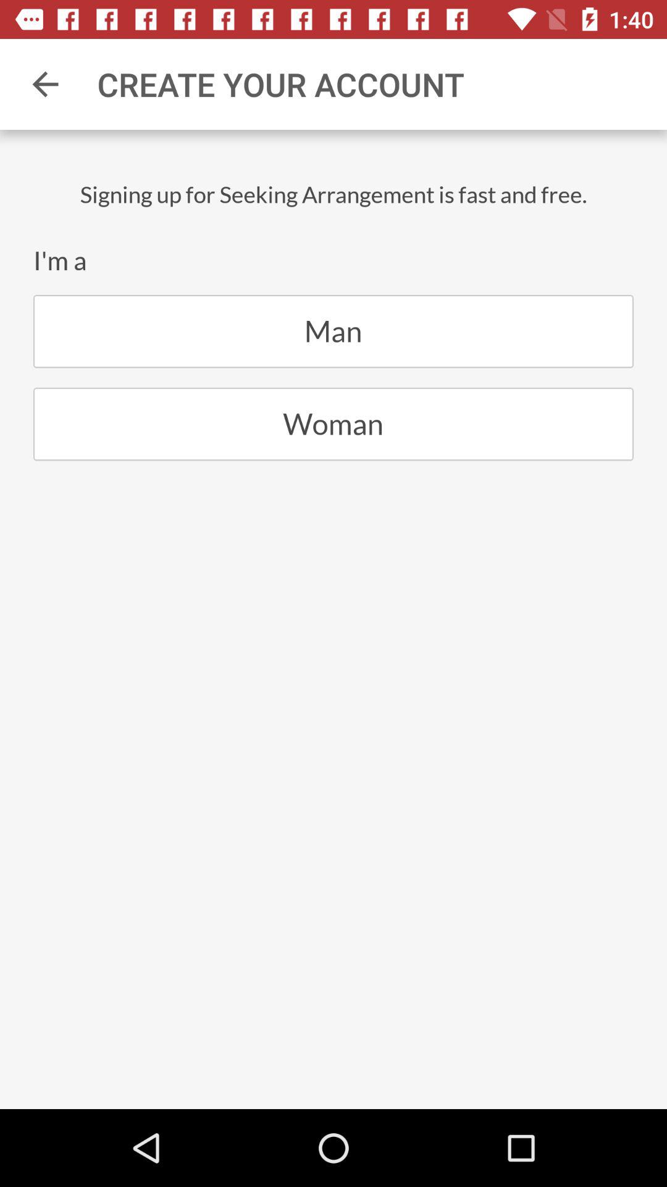 The width and height of the screenshot is (667, 1187). What do you see at coordinates (45, 84) in the screenshot?
I see `select the icon above signing up for` at bounding box center [45, 84].